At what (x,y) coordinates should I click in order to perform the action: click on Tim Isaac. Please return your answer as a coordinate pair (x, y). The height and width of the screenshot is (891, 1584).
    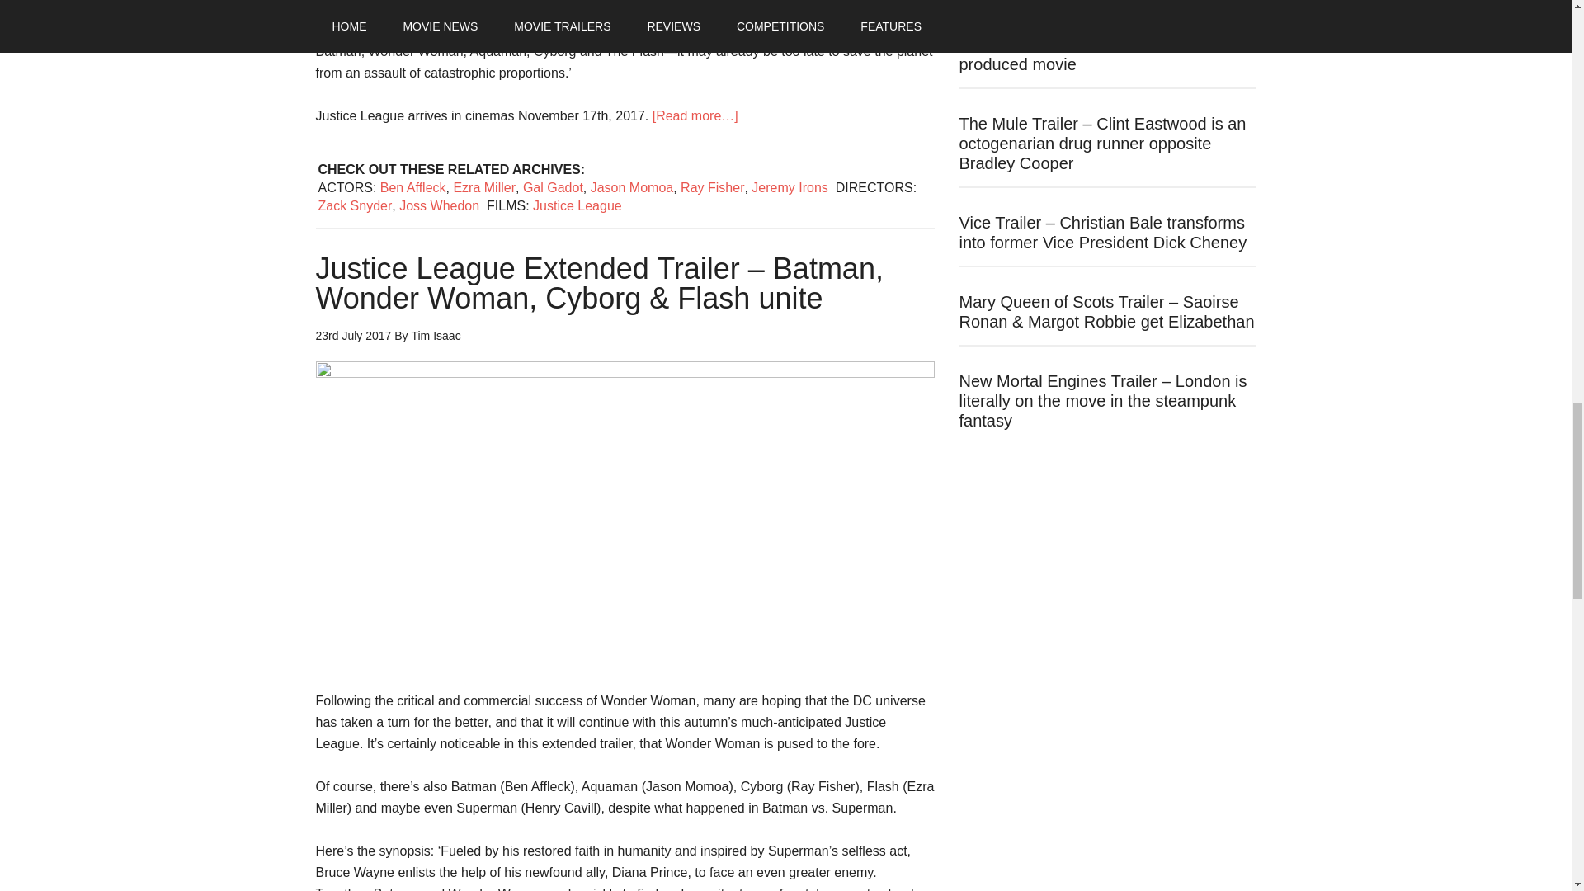
    Looking at the image, I should click on (436, 335).